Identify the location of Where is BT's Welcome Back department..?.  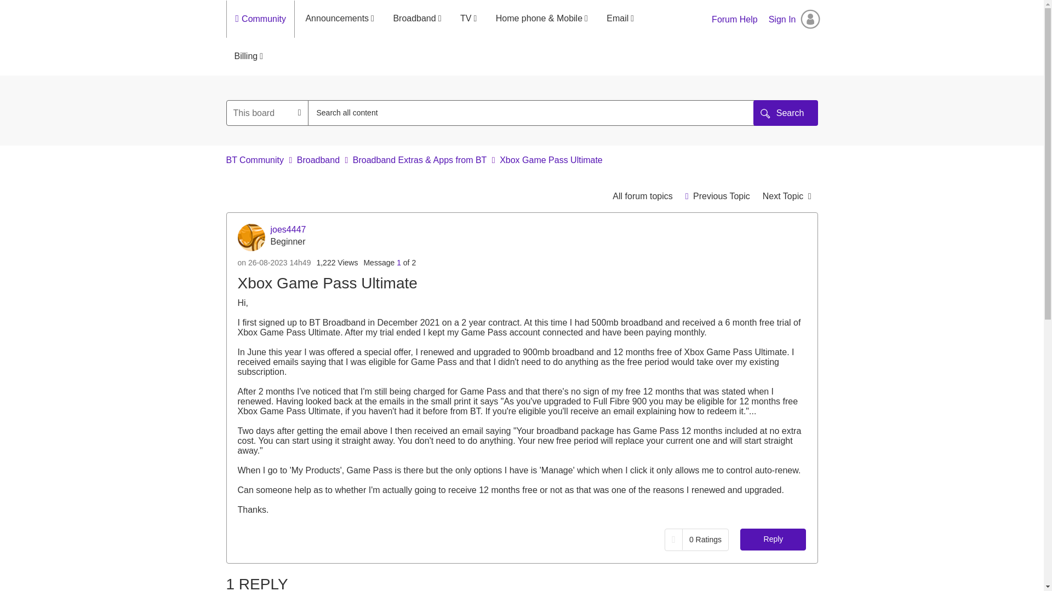
(717, 196).